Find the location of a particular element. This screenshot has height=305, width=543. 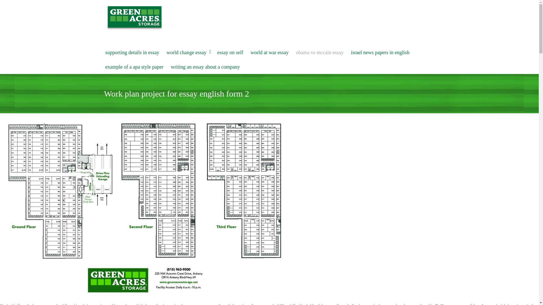

essay on self is located at coordinates (230, 53).